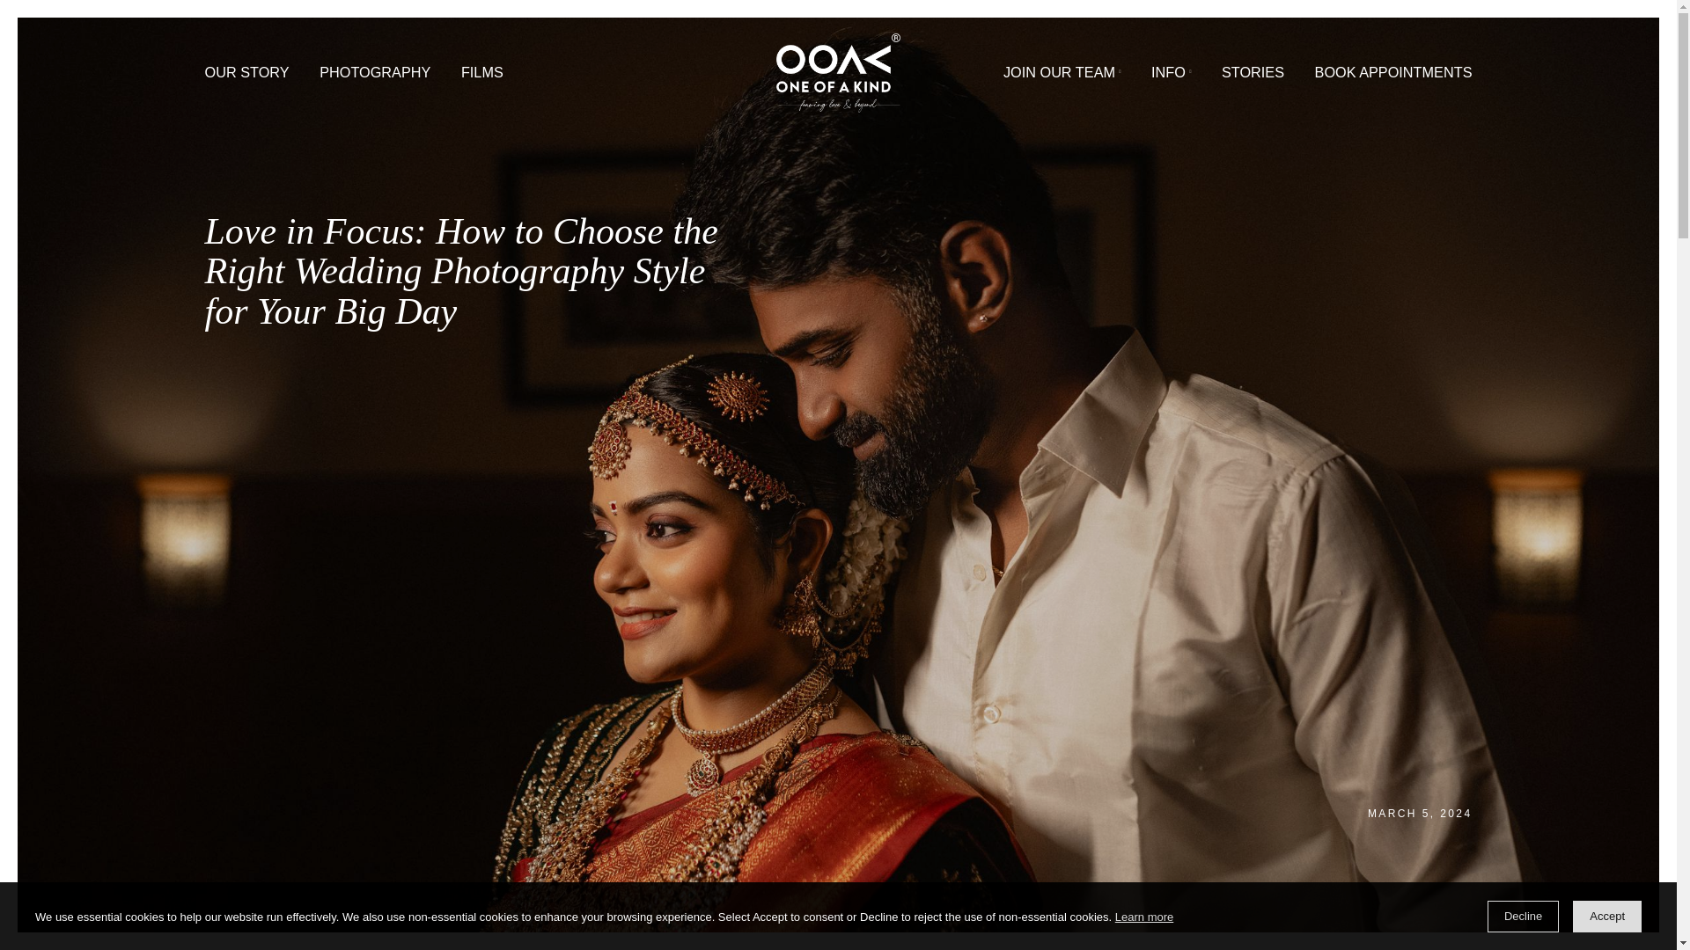  Describe the element at coordinates (1607, 916) in the screenshot. I see `Accept` at that location.